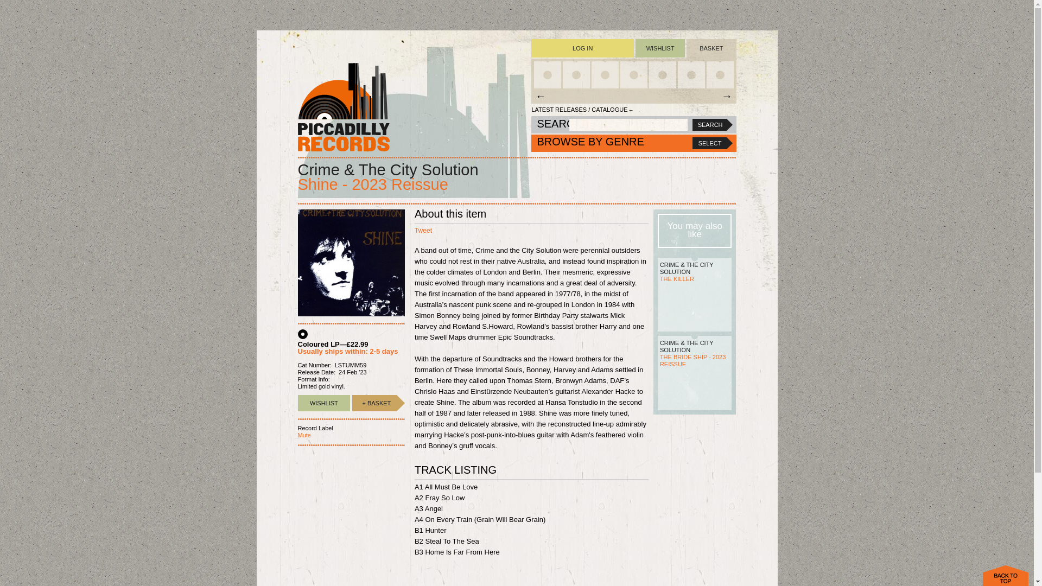 This screenshot has height=586, width=1042. What do you see at coordinates (374, 403) in the screenshot?
I see `Item usually despatched within 2-5 days` at bounding box center [374, 403].